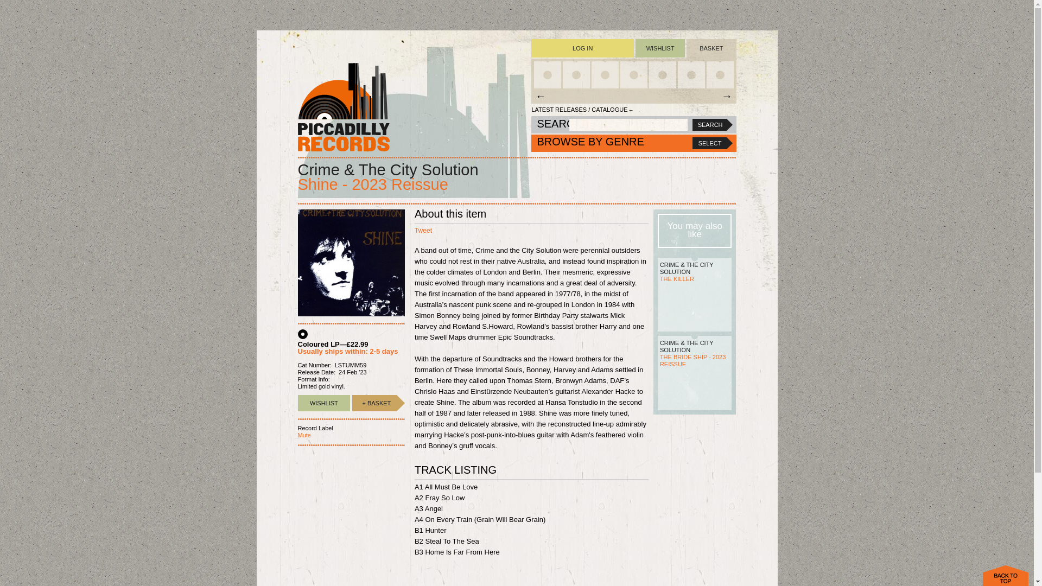 This screenshot has height=586, width=1042. What do you see at coordinates (374, 403) in the screenshot?
I see `Item usually despatched within 2-5 days` at bounding box center [374, 403].